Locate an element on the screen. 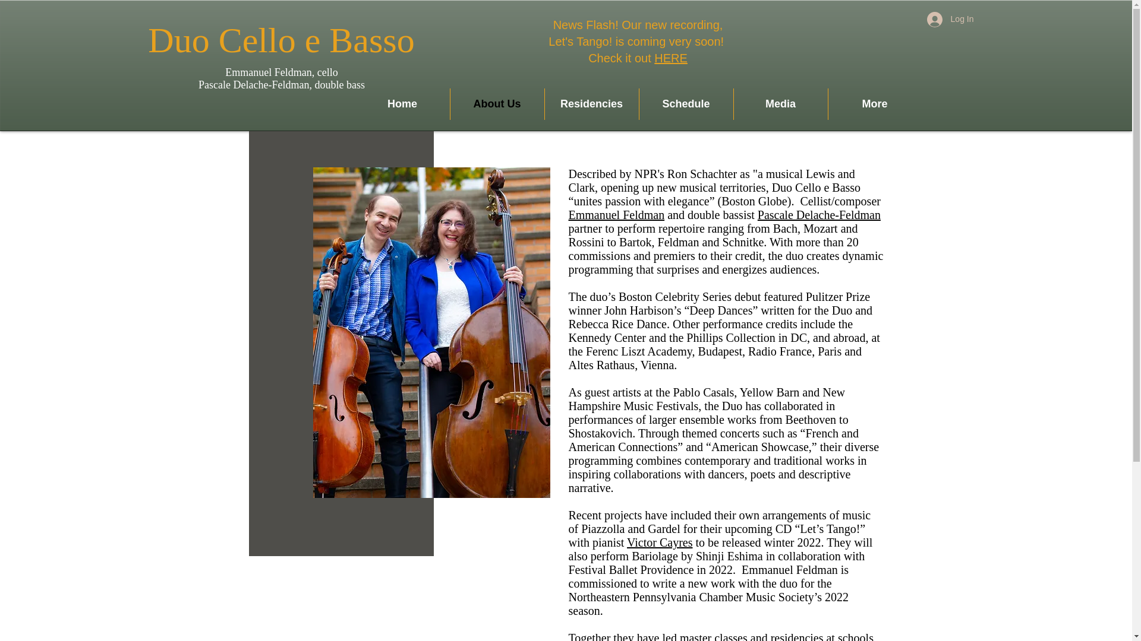  Home is located at coordinates (402, 104).